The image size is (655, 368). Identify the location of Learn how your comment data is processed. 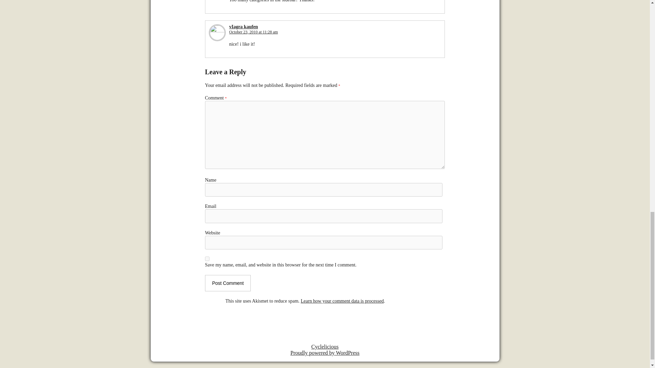
(342, 301).